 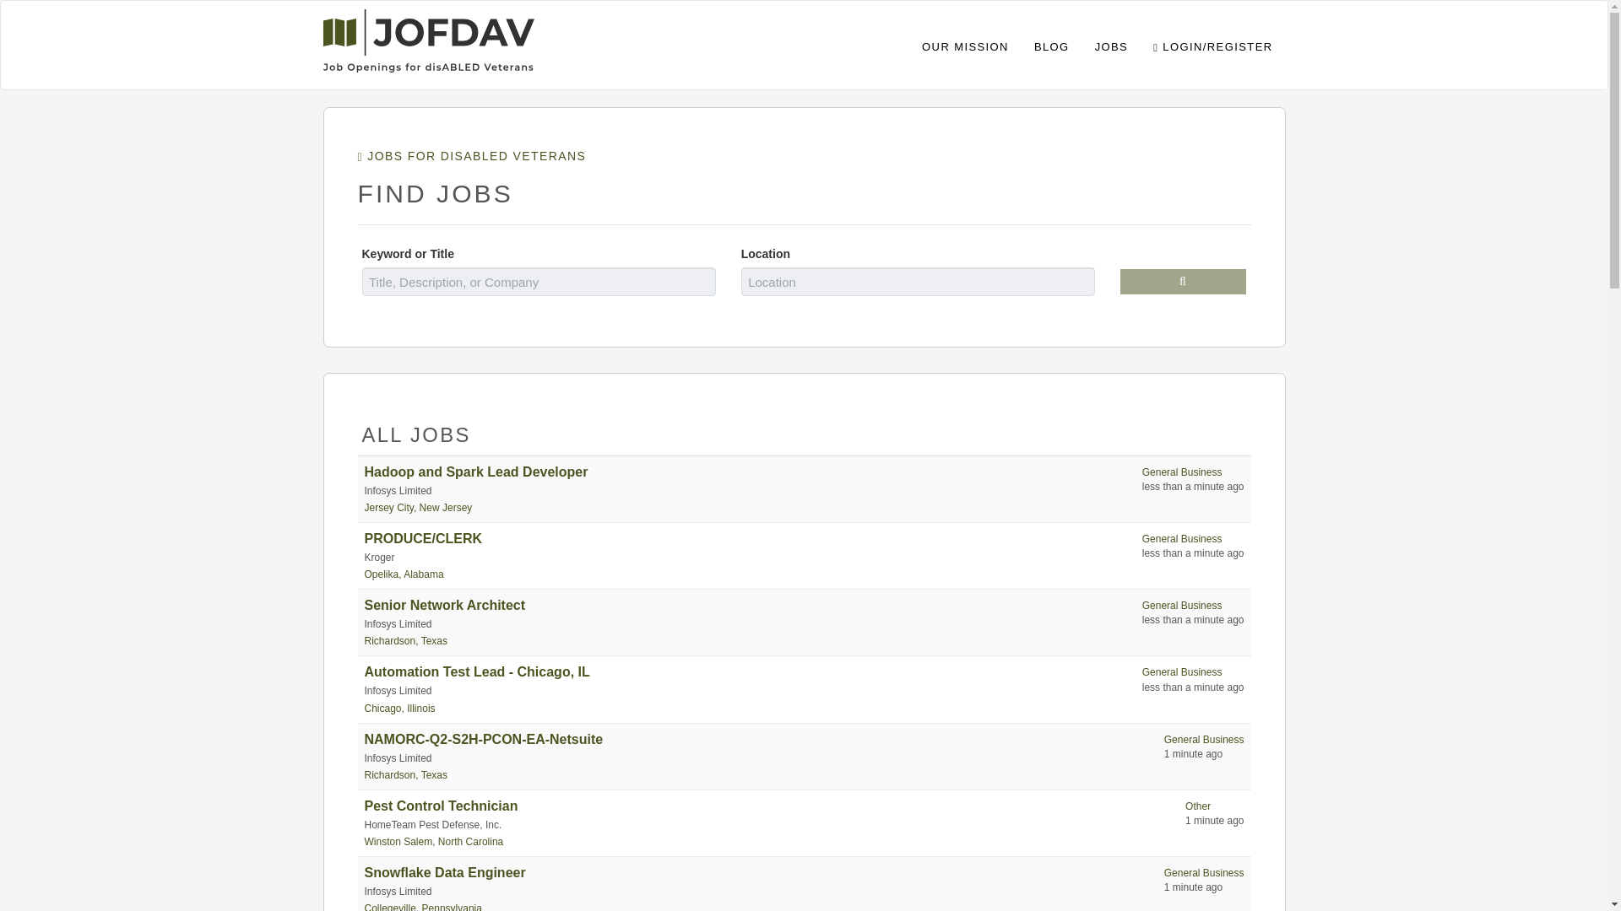 I want to click on Jersey City, New Jersey, so click(x=419, y=508).